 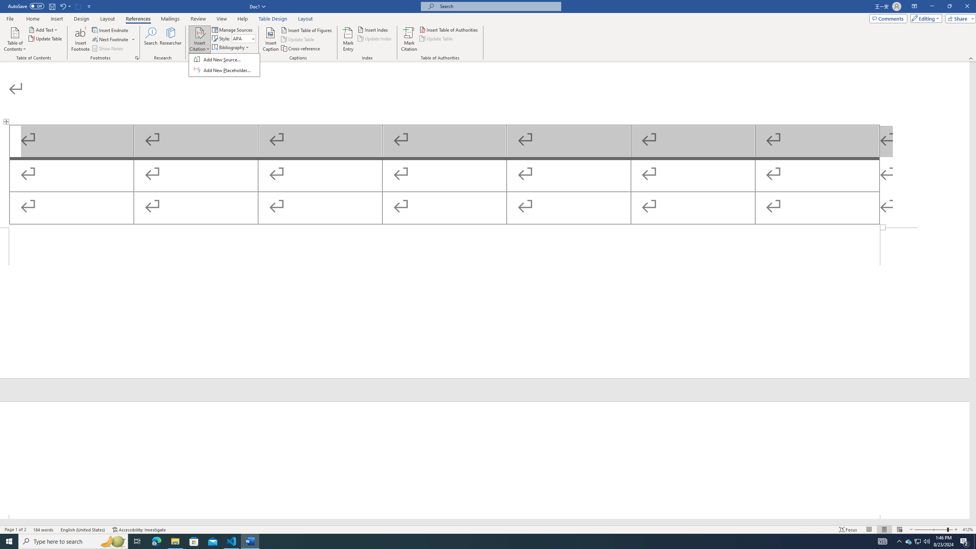 What do you see at coordinates (108, 49) in the screenshot?
I see `Show Notes` at bounding box center [108, 49].